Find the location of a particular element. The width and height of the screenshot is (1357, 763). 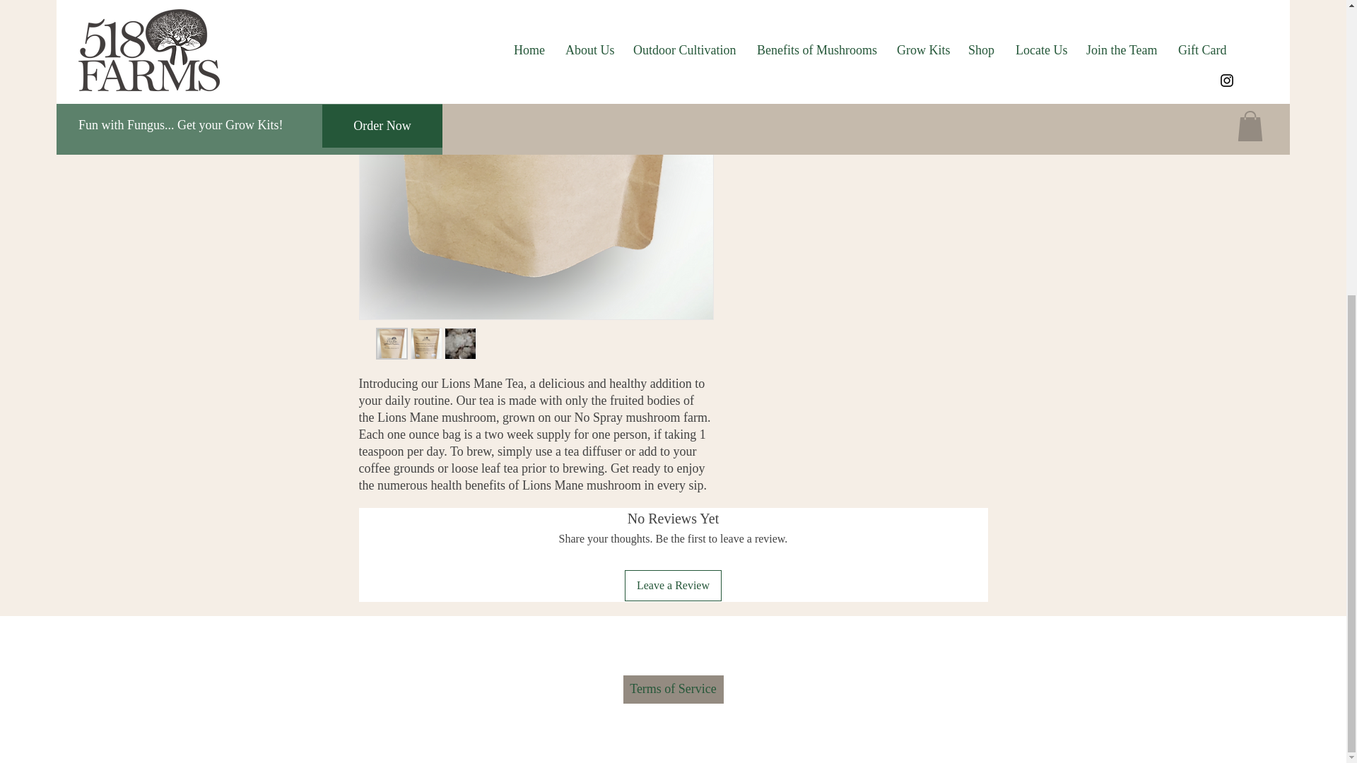

Leave a Review is located at coordinates (673, 585).